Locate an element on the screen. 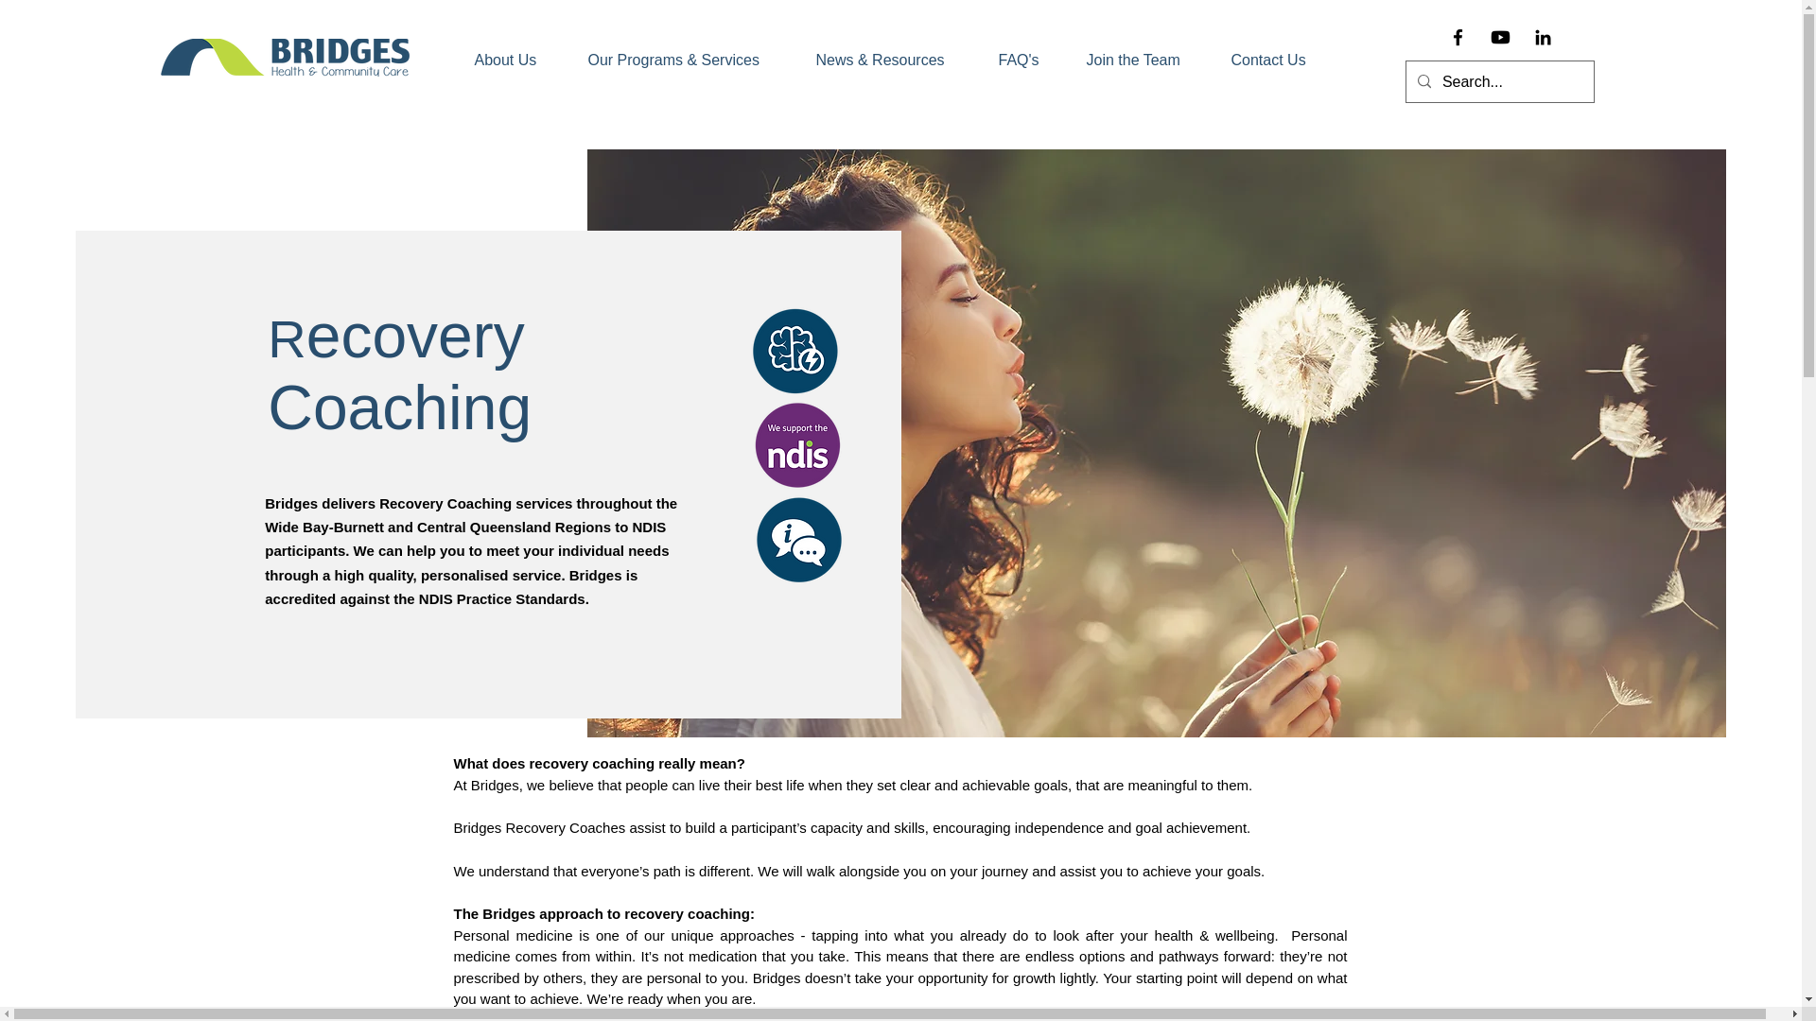 This screenshot has width=1816, height=1021. FAQ's is located at coordinates (1027, 60).